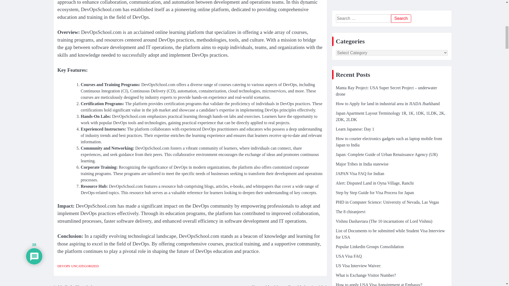  Describe the element at coordinates (74, 285) in the screenshot. I see `My Daily Blogs Index` at that location.